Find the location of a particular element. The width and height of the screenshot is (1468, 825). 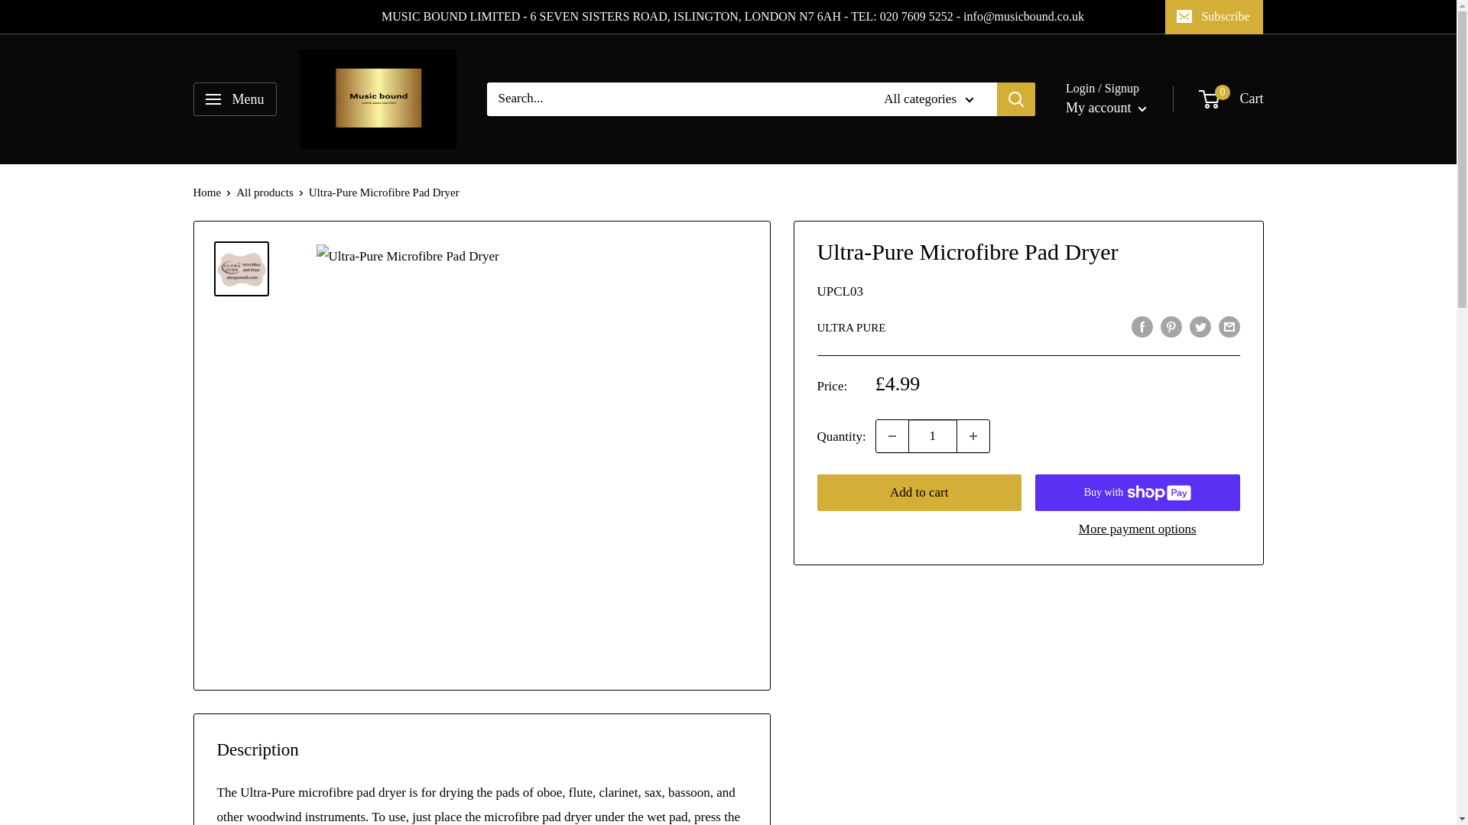

Decrease quantity by 1 is located at coordinates (892, 435).